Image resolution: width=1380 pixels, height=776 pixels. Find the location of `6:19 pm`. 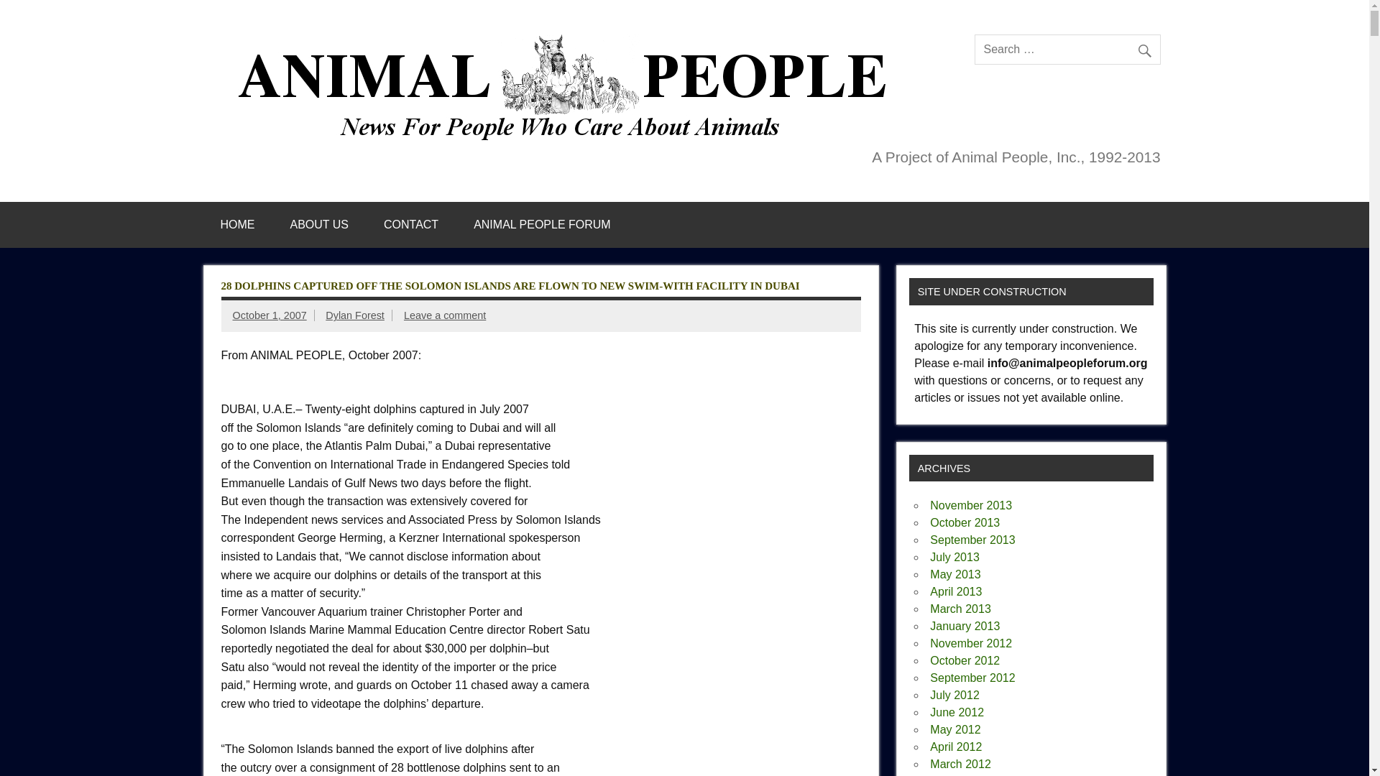

6:19 pm is located at coordinates (270, 315).